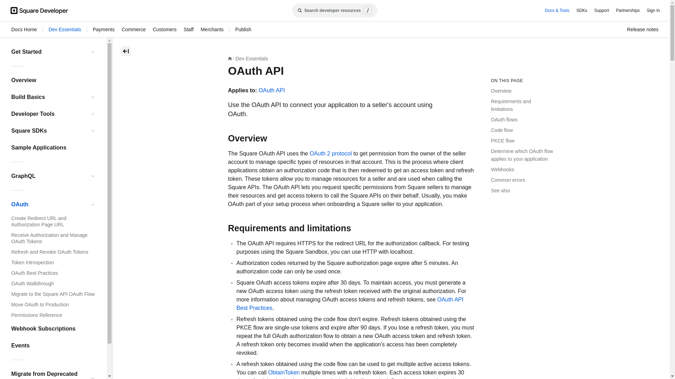 This screenshot has height=379, width=675. What do you see at coordinates (628, 11) in the screenshot?
I see `Partnerships` at bounding box center [628, 11].